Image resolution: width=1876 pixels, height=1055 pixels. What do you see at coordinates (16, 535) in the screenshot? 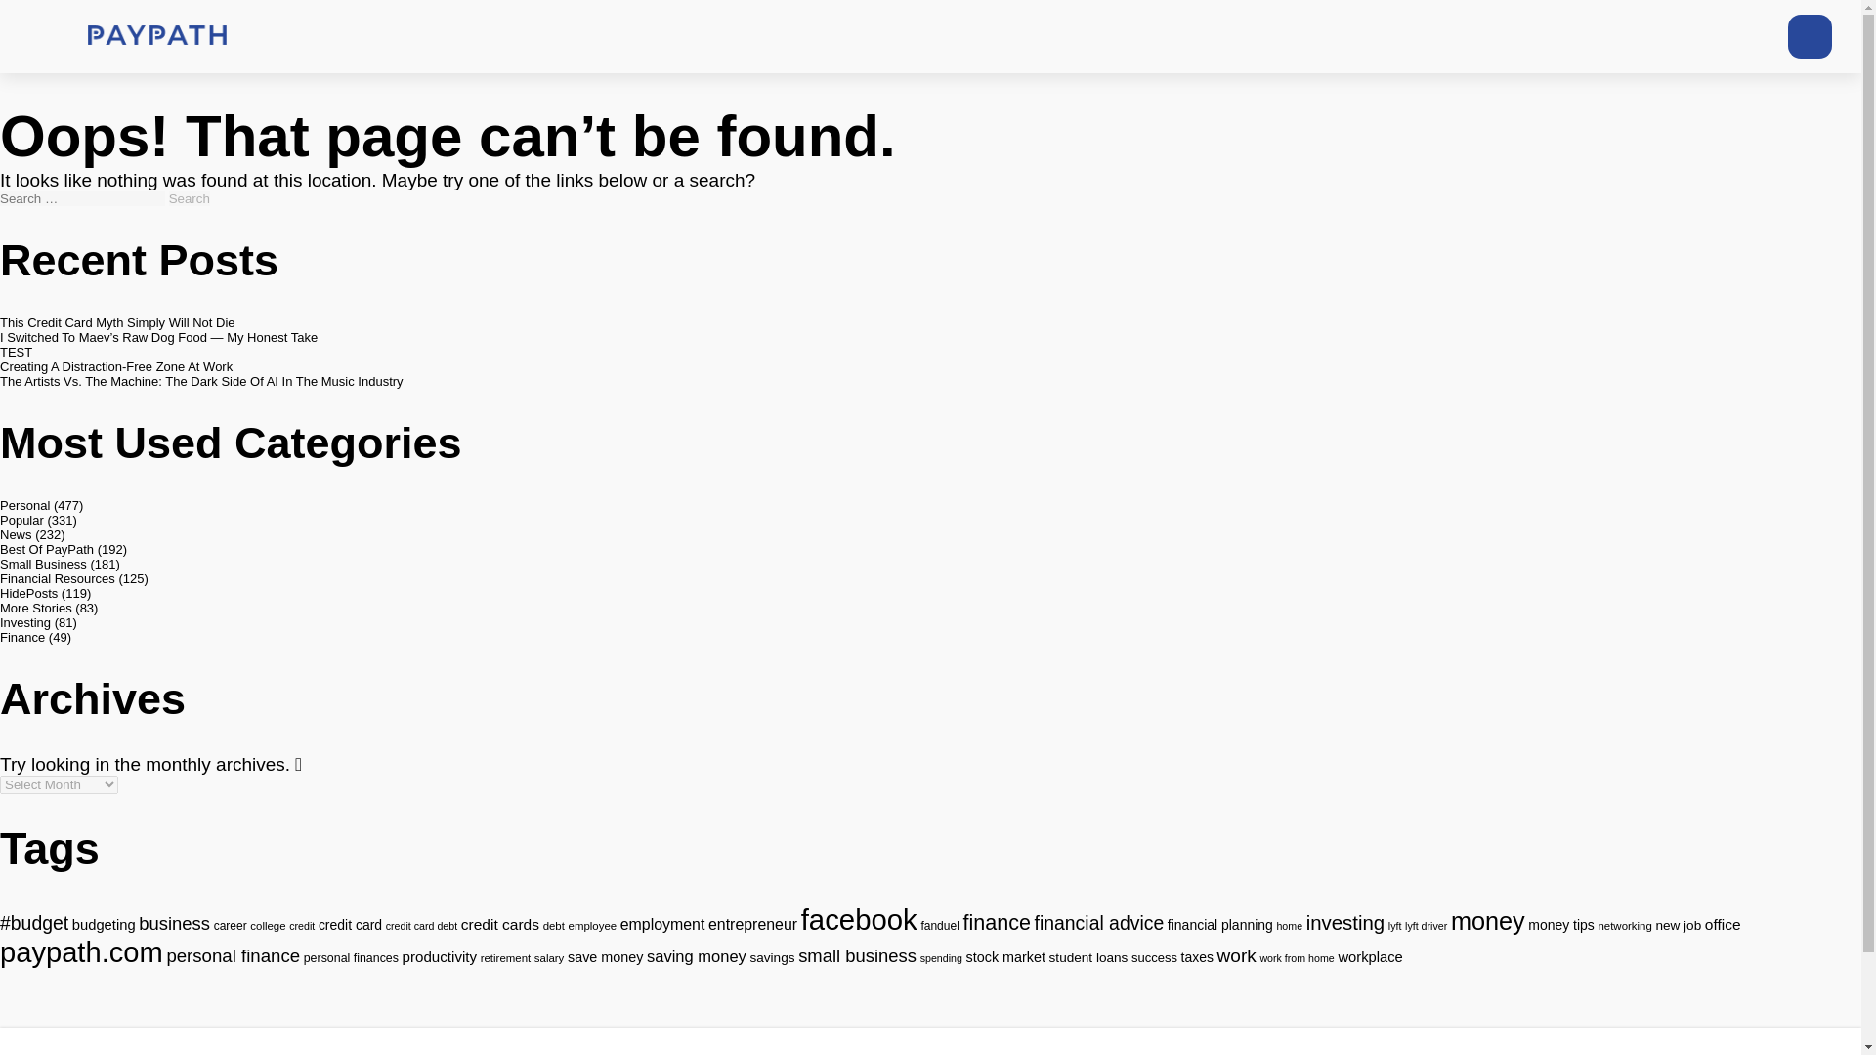
I see `News` at bounding box center [16, 535].